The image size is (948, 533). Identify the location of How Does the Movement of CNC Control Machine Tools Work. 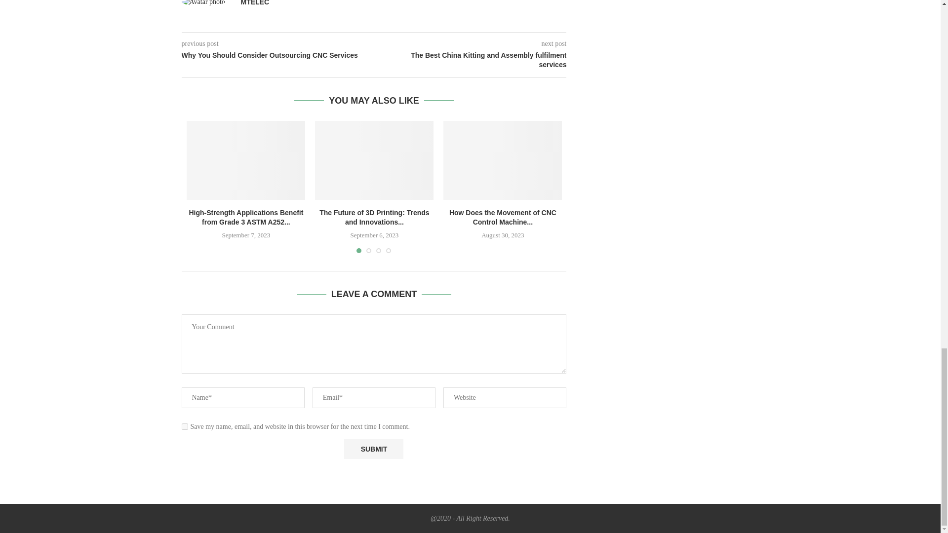
(503, 160).